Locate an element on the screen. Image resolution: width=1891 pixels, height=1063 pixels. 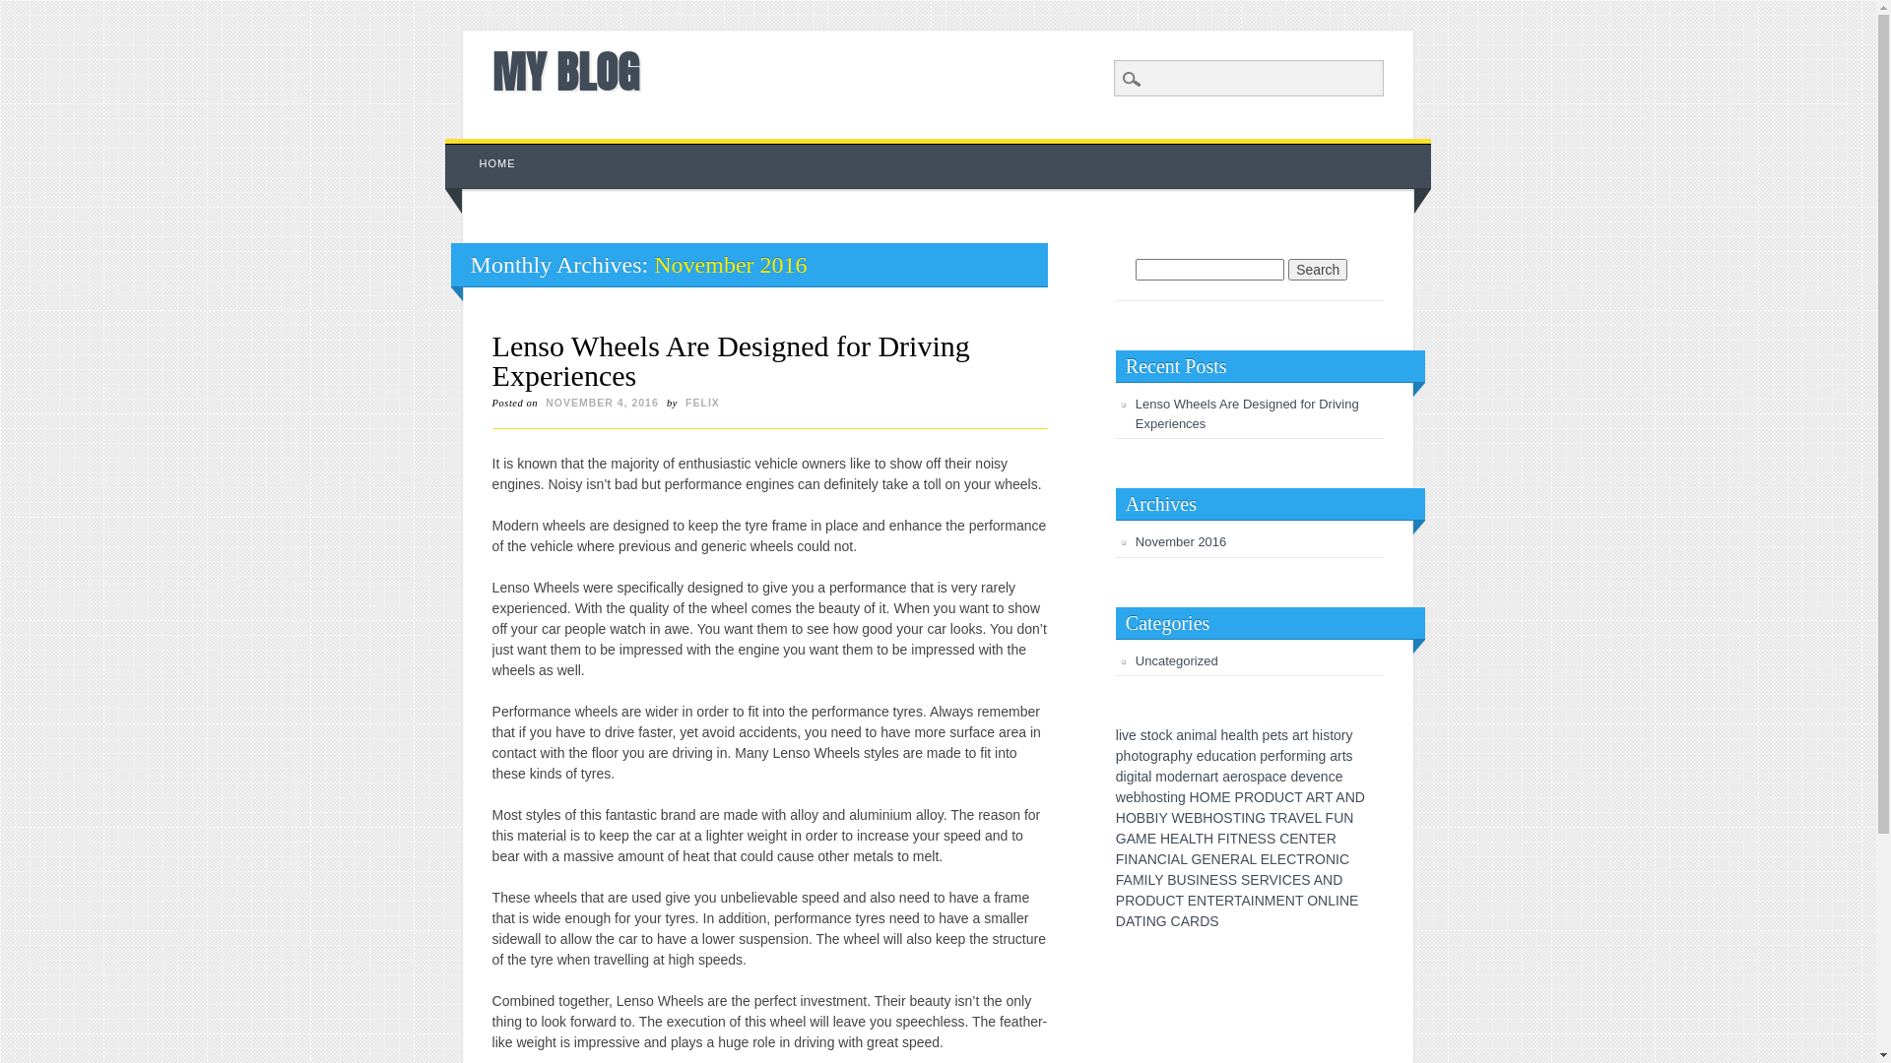
a is located at coordinates (1296, 735).